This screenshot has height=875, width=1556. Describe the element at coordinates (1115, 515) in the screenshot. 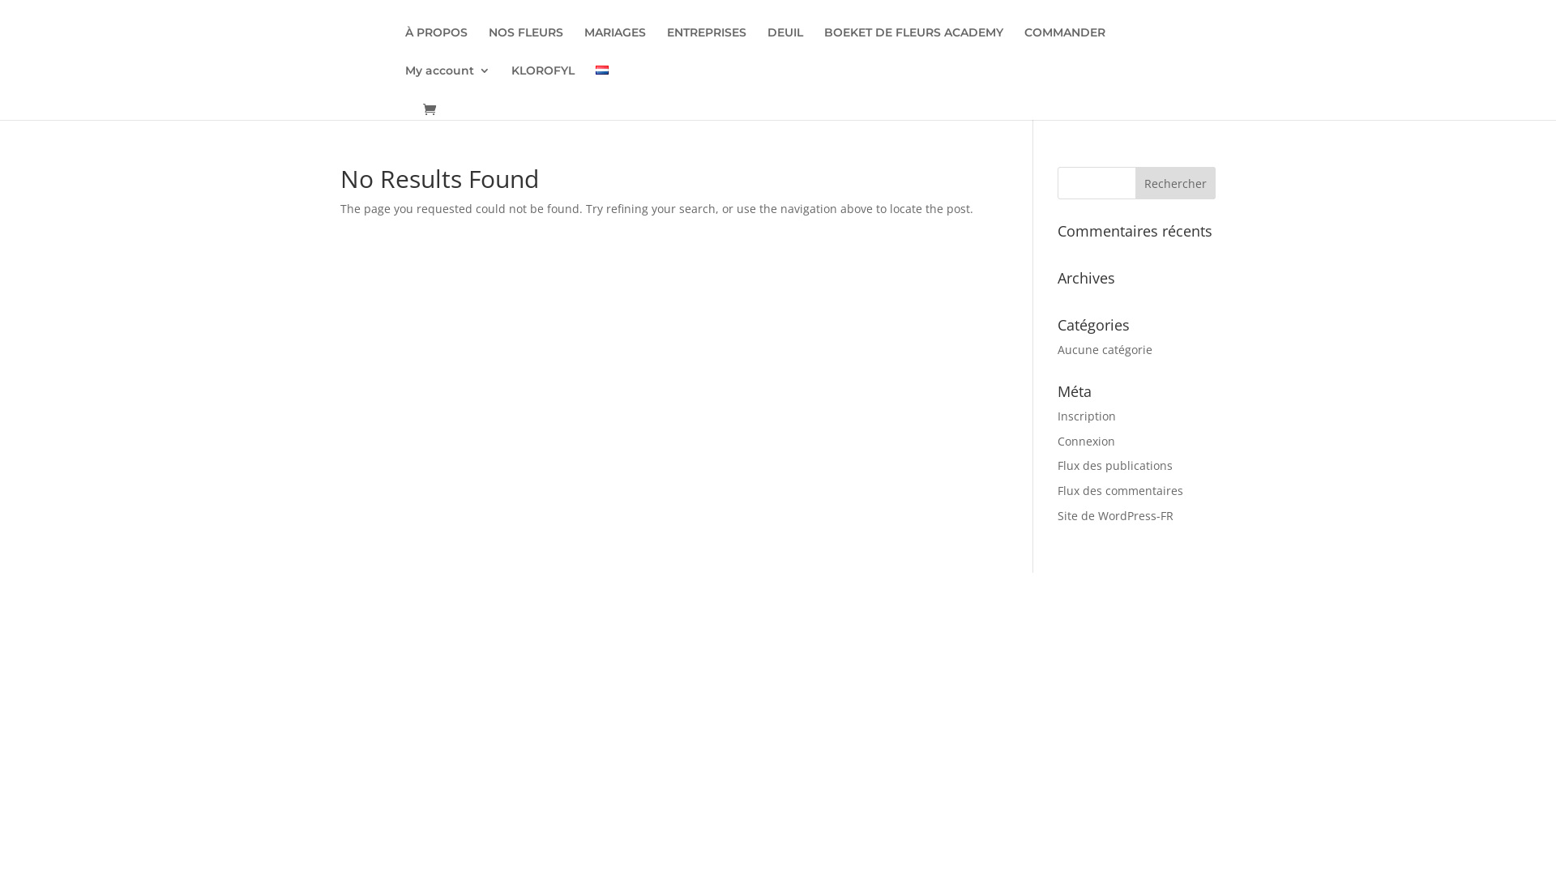

I see `Site de WordPress-FR` at that location.